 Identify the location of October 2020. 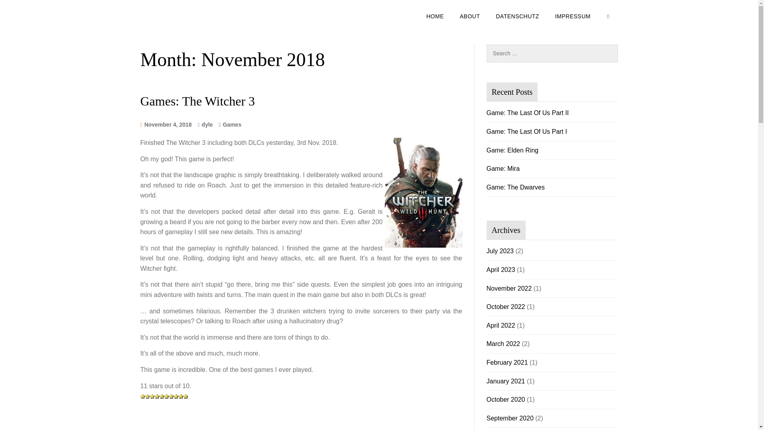
(505, 399).